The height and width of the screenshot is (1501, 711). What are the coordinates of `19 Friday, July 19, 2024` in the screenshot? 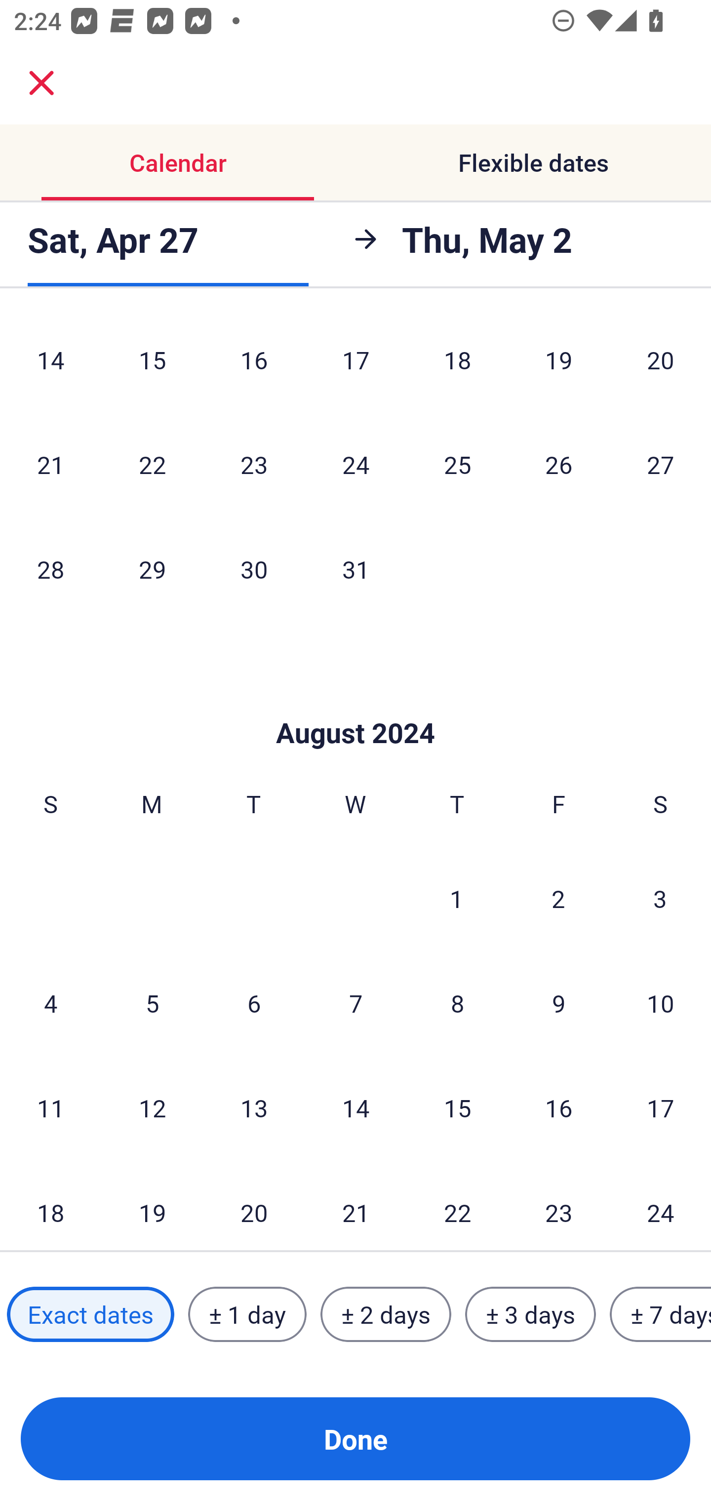 It's located at (559, 363).